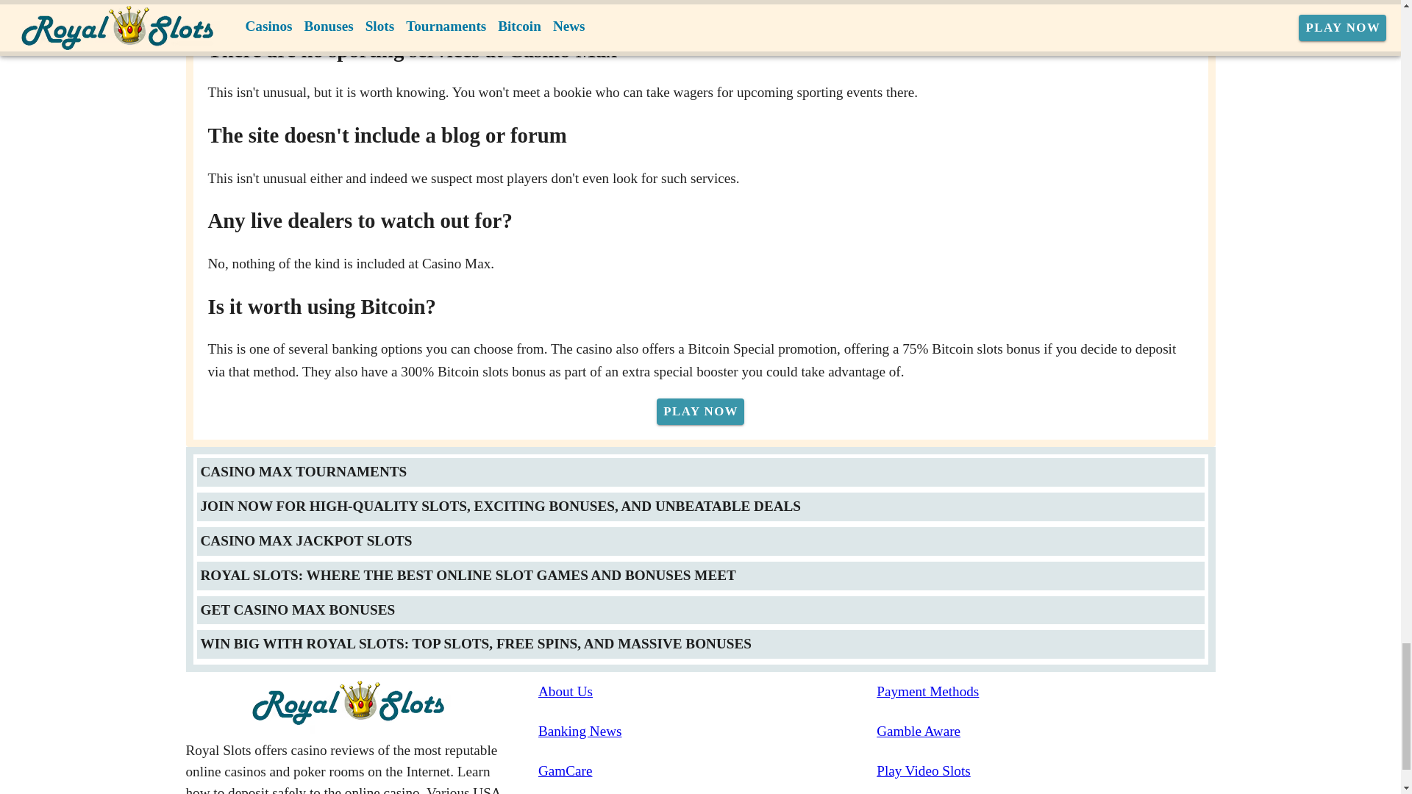  Describe the element at coordinates (1046, 770) in the screenshot. I see `Play Video Slots` at that location.